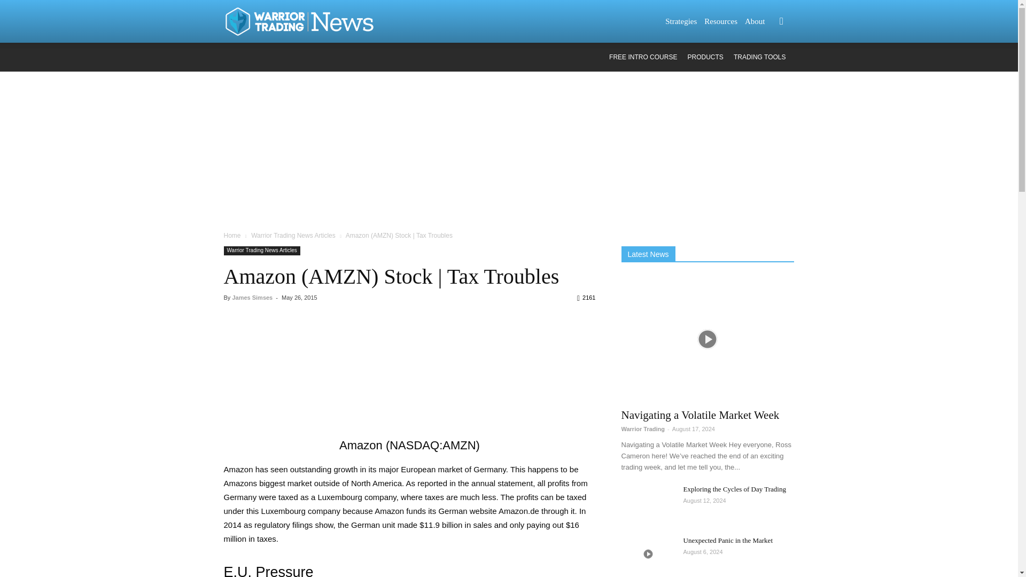 The image size is (1026, 577). What do you see at coordinates (708, 339) in the screenshot?
I see `Navigating a Volatile Market Week` at bounding box center [708, 339].